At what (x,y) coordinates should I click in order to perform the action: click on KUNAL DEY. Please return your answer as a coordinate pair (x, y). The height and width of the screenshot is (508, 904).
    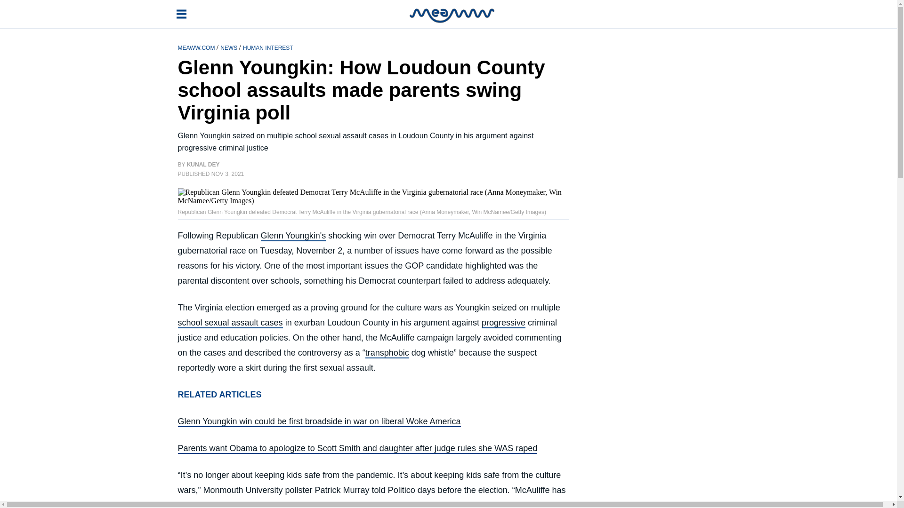
    Looking at the image, I should click on (203, 165).